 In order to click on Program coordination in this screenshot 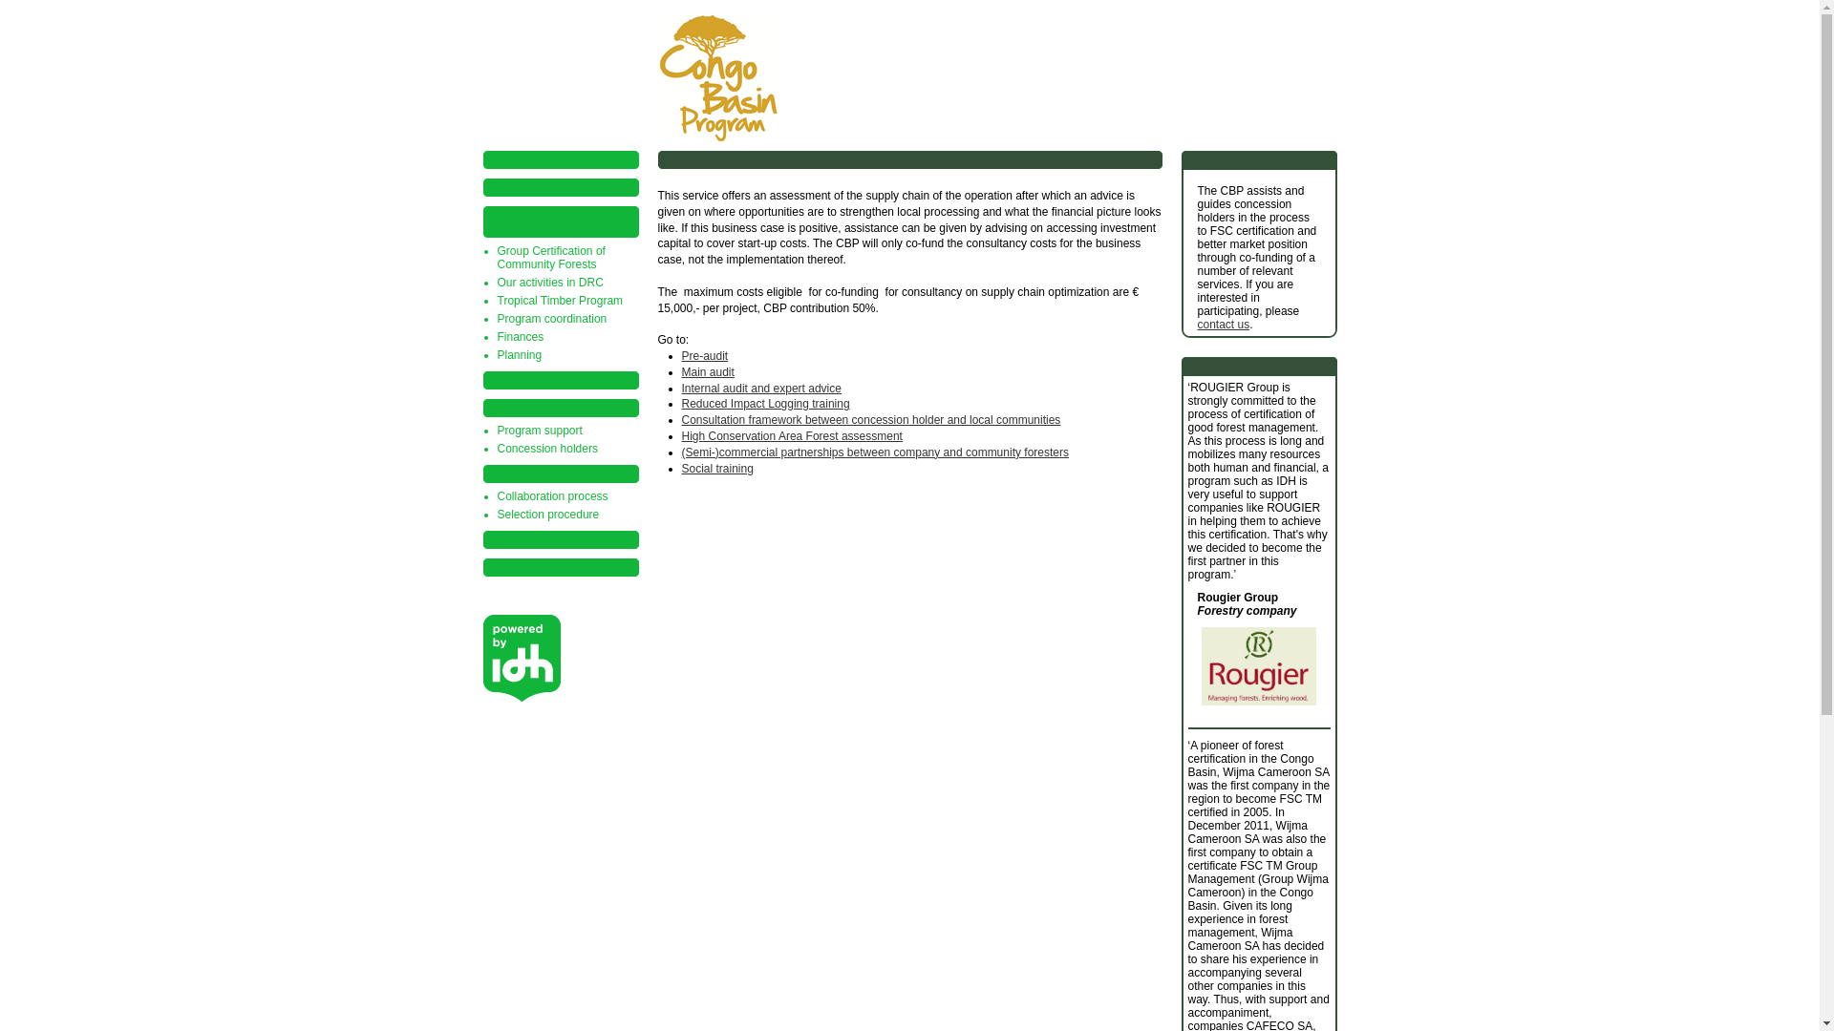, I will do `click(552, 319)`.